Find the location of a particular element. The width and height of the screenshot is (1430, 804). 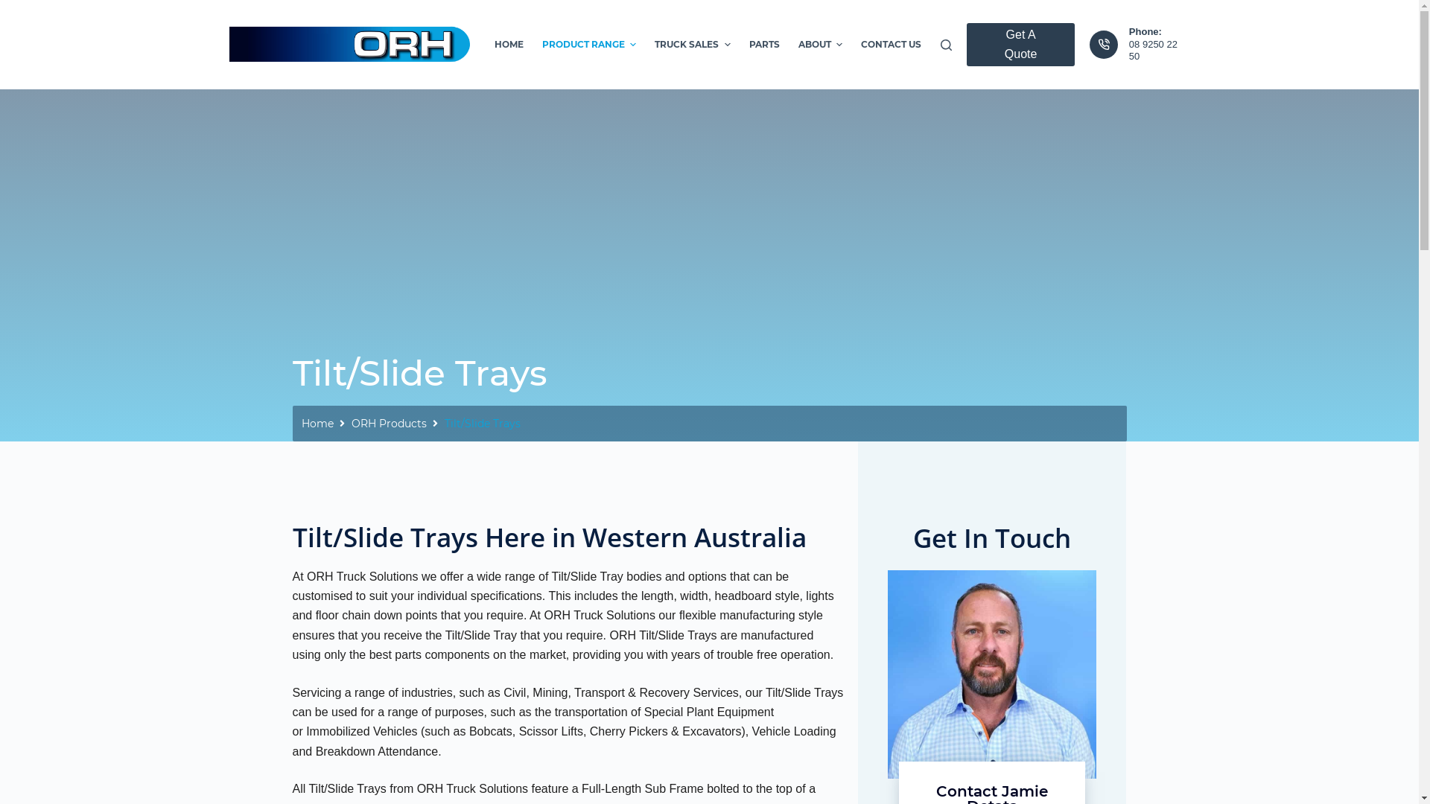

PRODUCT RANGE is located at coordinates (588, 45).